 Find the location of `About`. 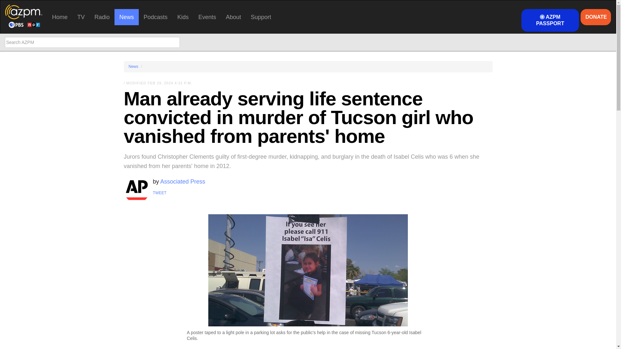

About is located at coordinates (234, 17).